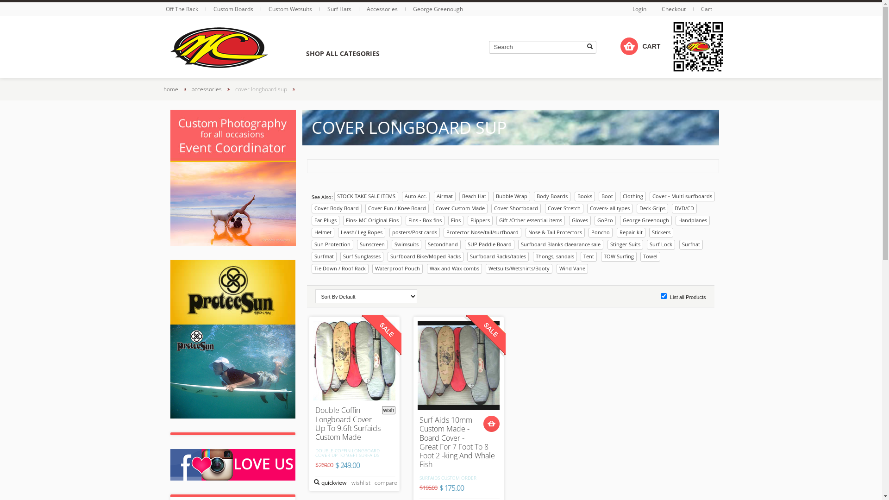 The height and width of the screenshot is (500, 889). Describe the element at coordinates (640, 9) in the screenshot. I see `Login` at that location.